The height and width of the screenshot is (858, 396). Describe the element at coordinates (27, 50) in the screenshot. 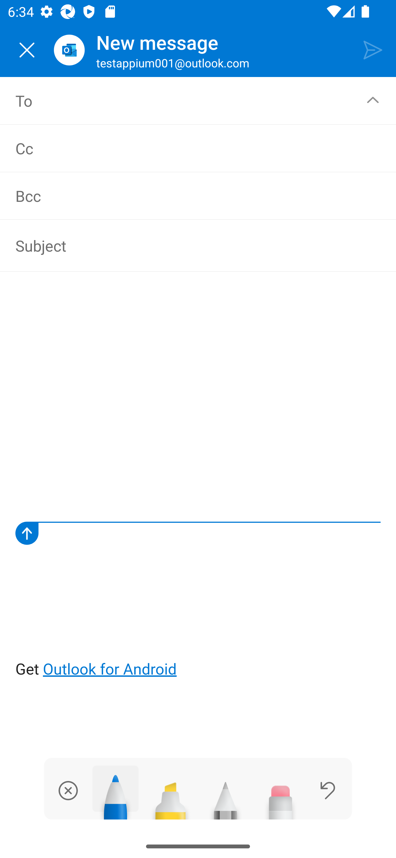

I see `Close` at that location.